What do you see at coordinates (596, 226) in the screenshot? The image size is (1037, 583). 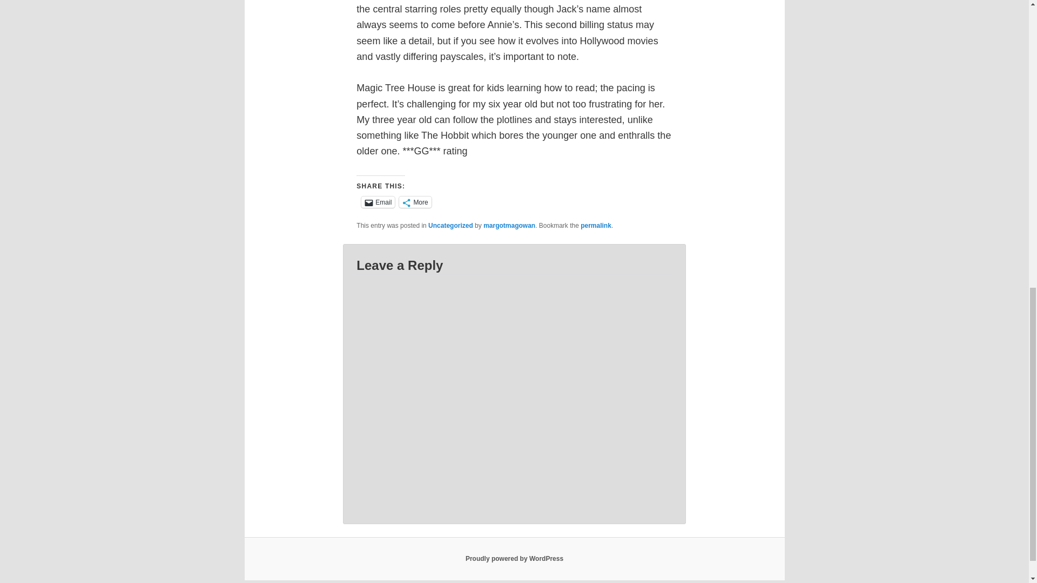 I see `permalink` at bounding box center [596, 226].